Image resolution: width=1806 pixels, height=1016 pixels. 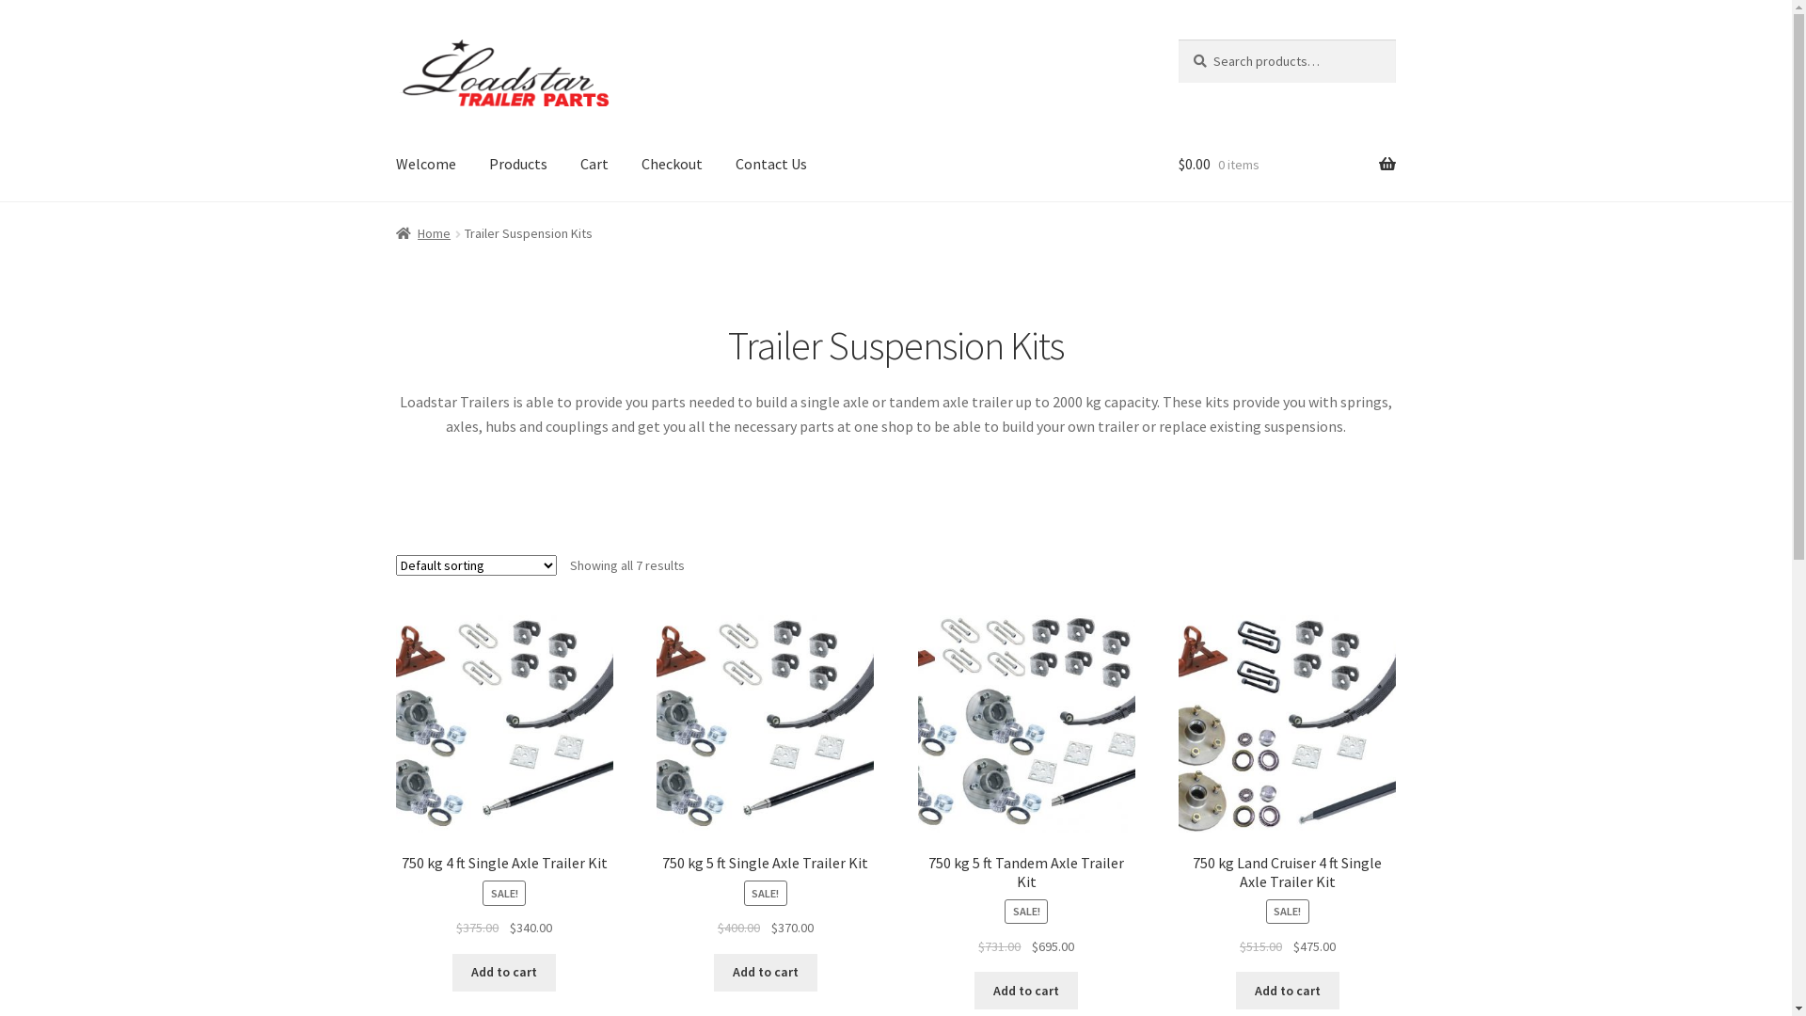 What do you see at coordinates (771, 165) in the screenshot?
I see `Contact Us` at bounding box center [771, 165].